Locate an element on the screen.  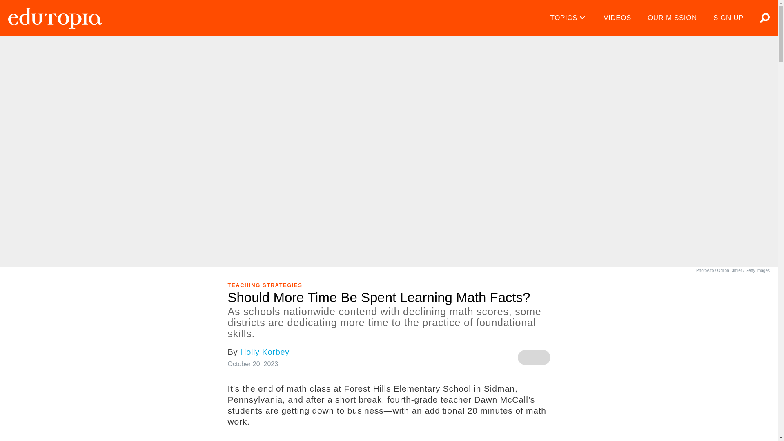
OUR MISSION is located at coordinates (672, 18).